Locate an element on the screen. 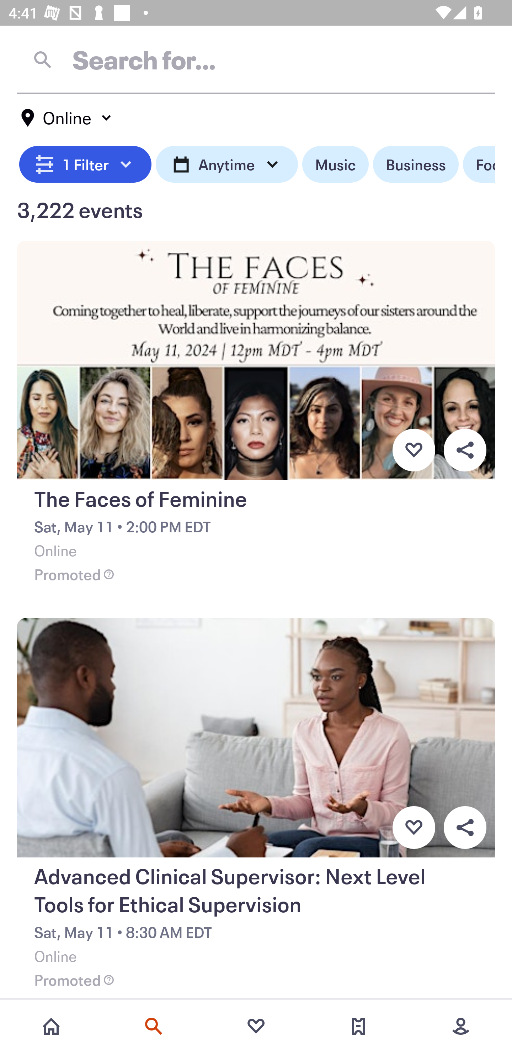  Tickets is located at coordinates (358, 1026).